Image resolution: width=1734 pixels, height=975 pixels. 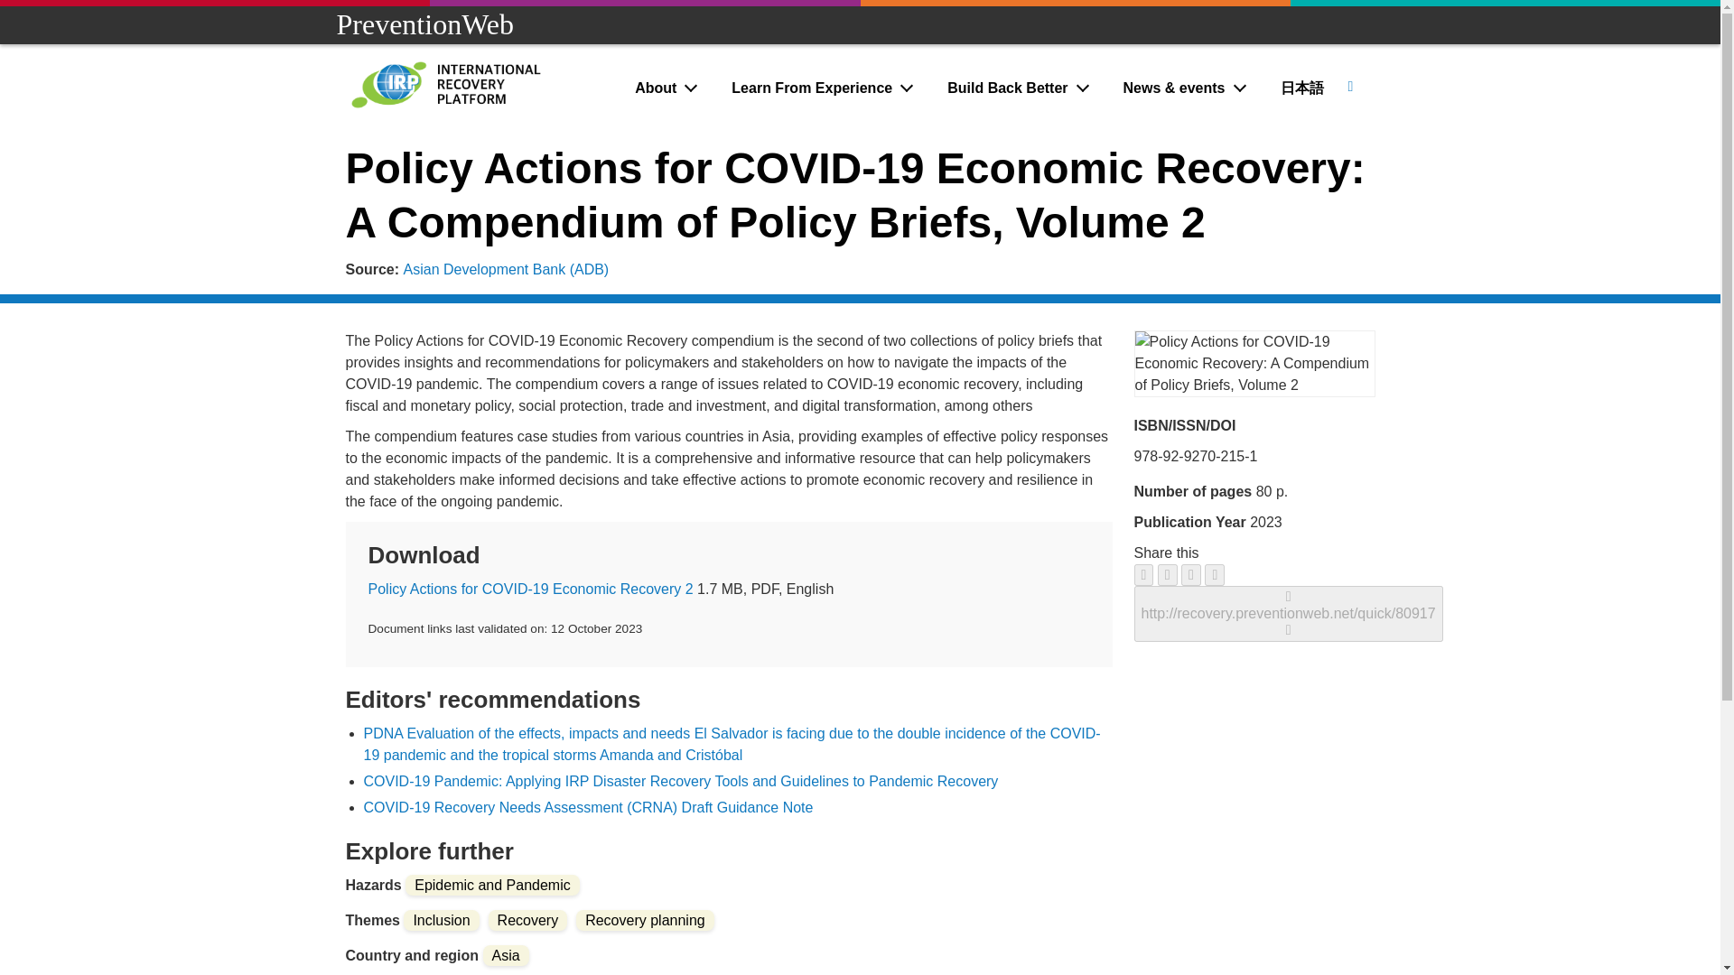 What do you see at coordinates (1143, 575) in the screenshot?
I see `Share on Facebook` at bounding box center [1143, 575].